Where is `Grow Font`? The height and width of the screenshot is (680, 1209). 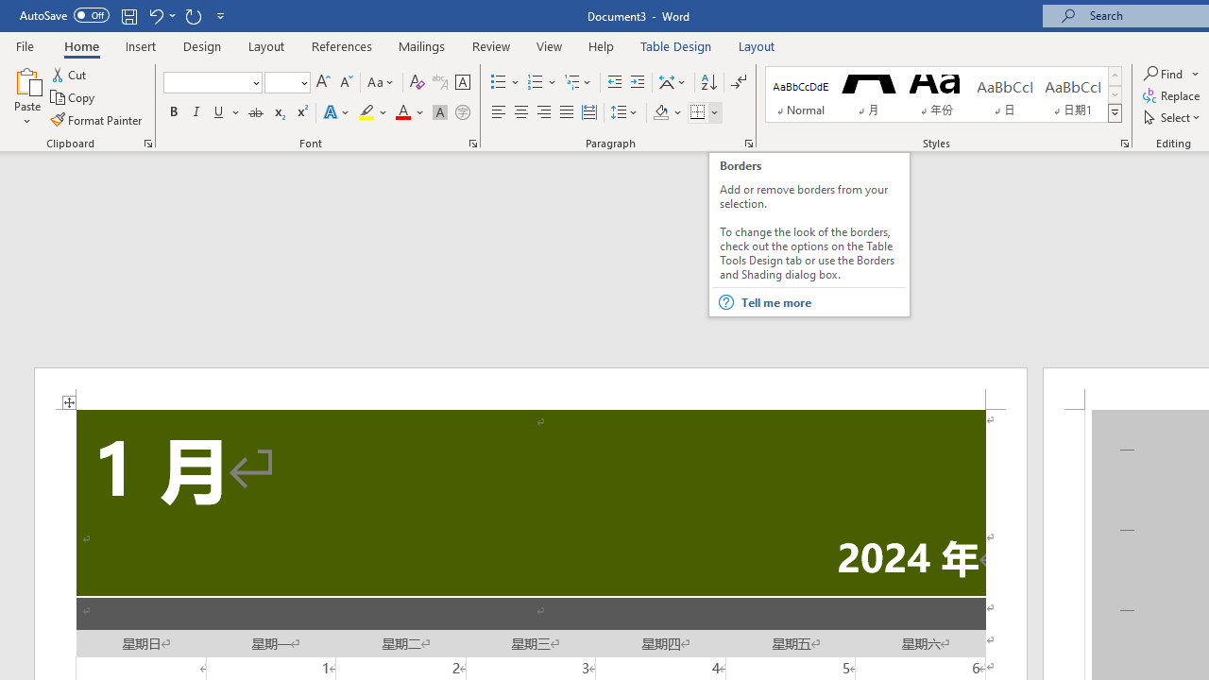
Grow Font is located at coordinates (323, 83).